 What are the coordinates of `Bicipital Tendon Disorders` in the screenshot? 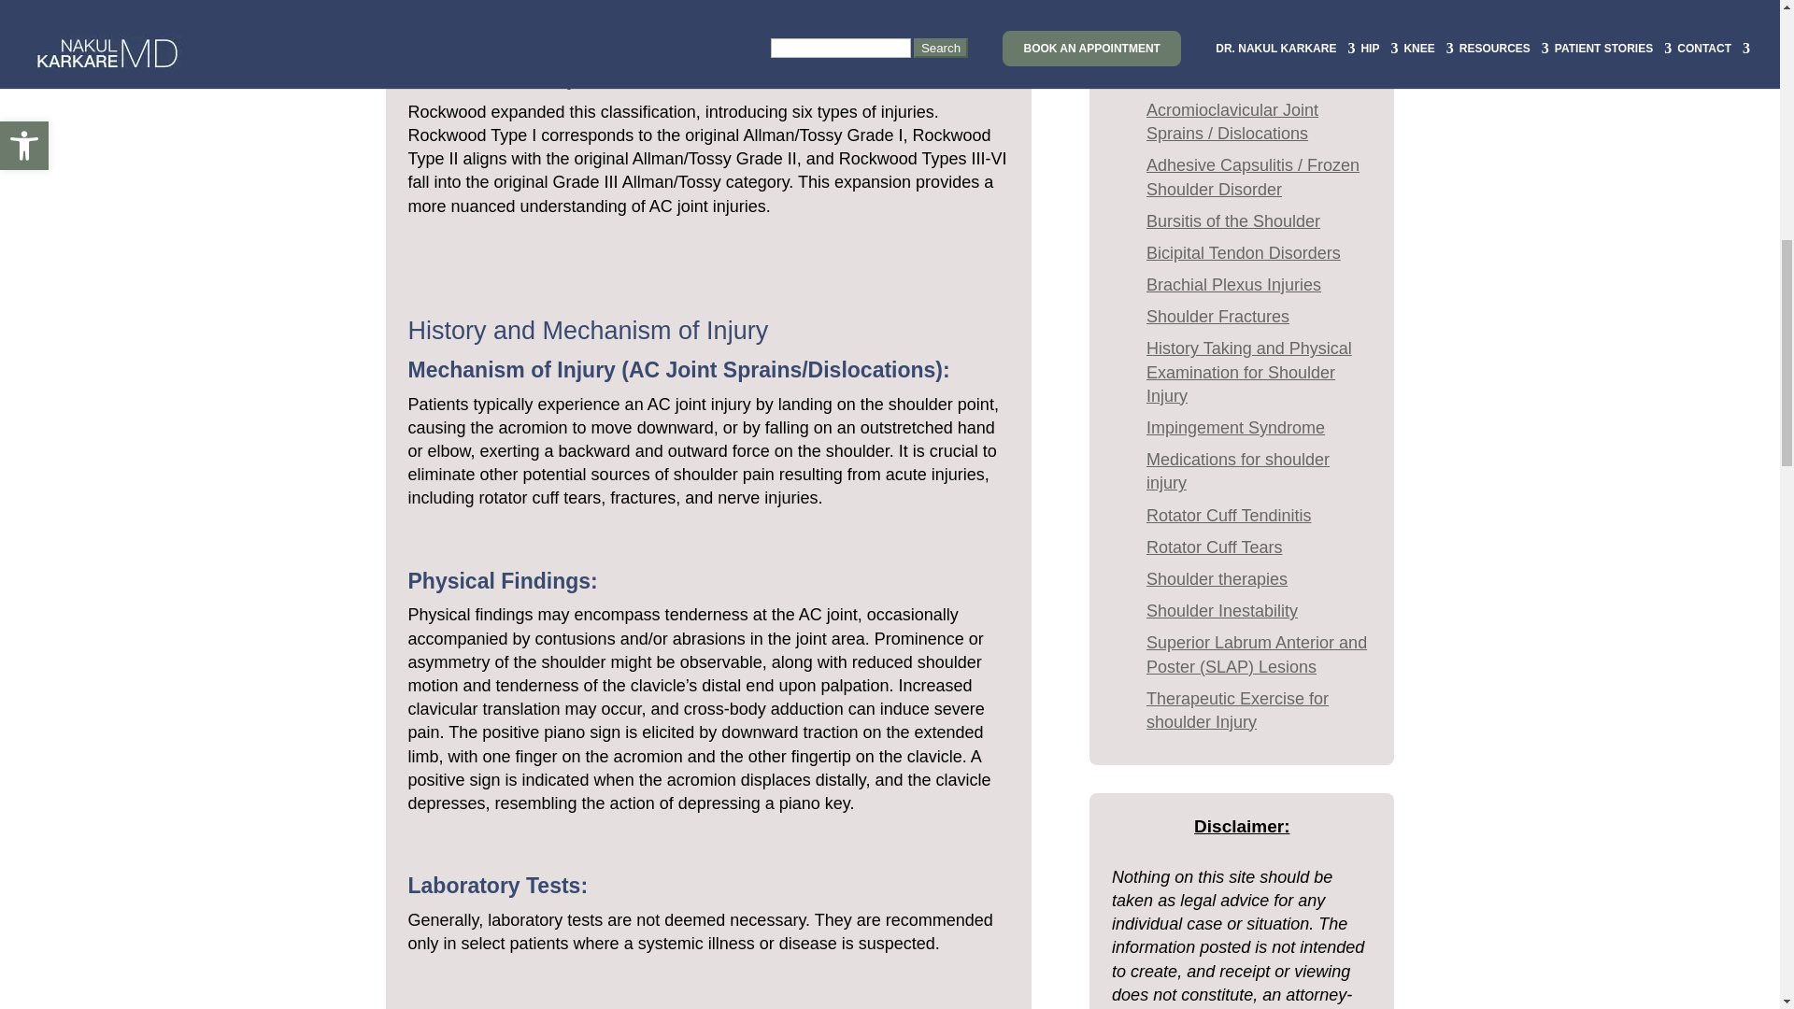 It's located at (1243, 252).